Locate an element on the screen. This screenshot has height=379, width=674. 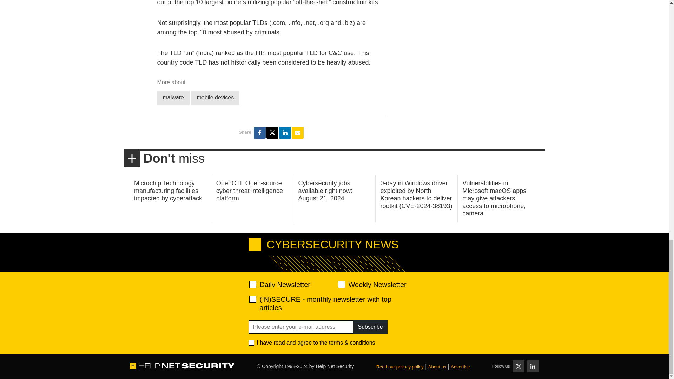
malware is located at coordinates (173, 98).